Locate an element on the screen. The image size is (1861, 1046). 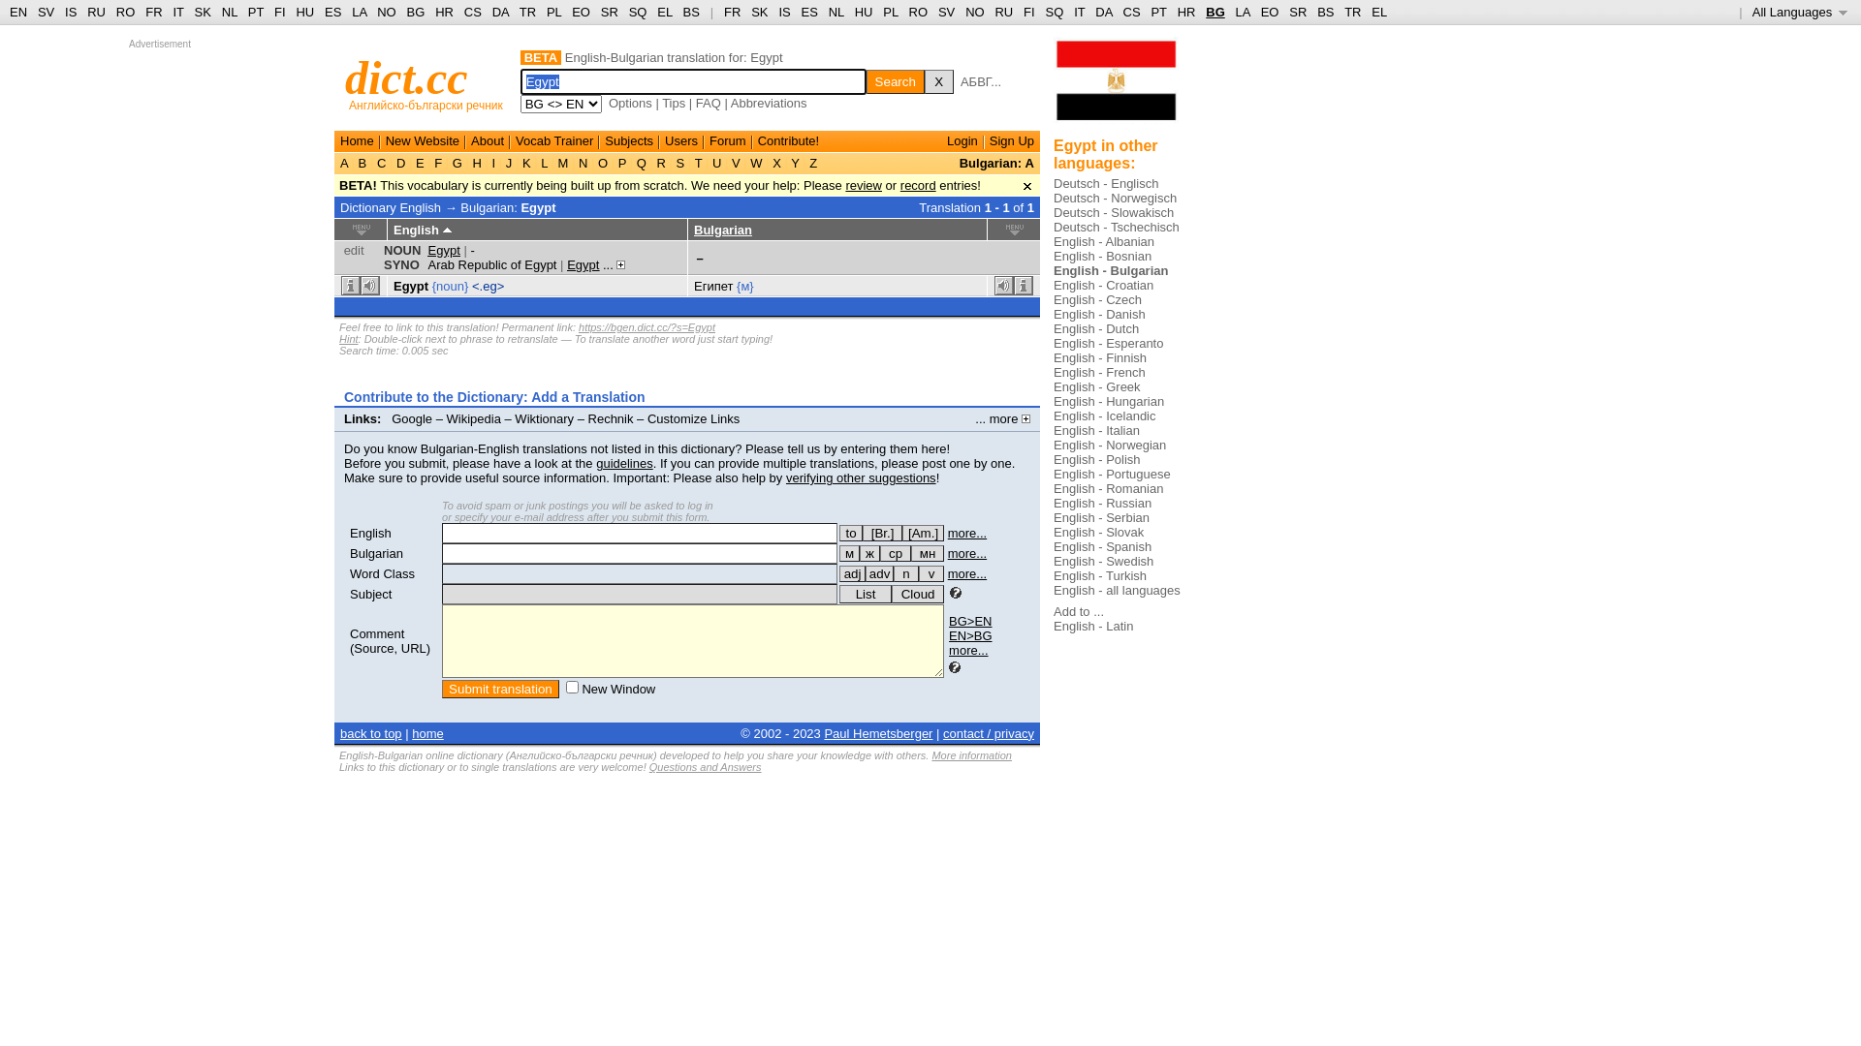
...  is located at coordinates (615, 265).